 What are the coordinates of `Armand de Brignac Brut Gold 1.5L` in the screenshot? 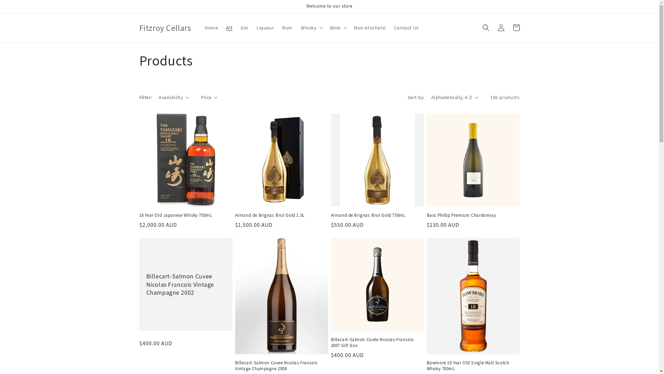 It's located at (282, 215).